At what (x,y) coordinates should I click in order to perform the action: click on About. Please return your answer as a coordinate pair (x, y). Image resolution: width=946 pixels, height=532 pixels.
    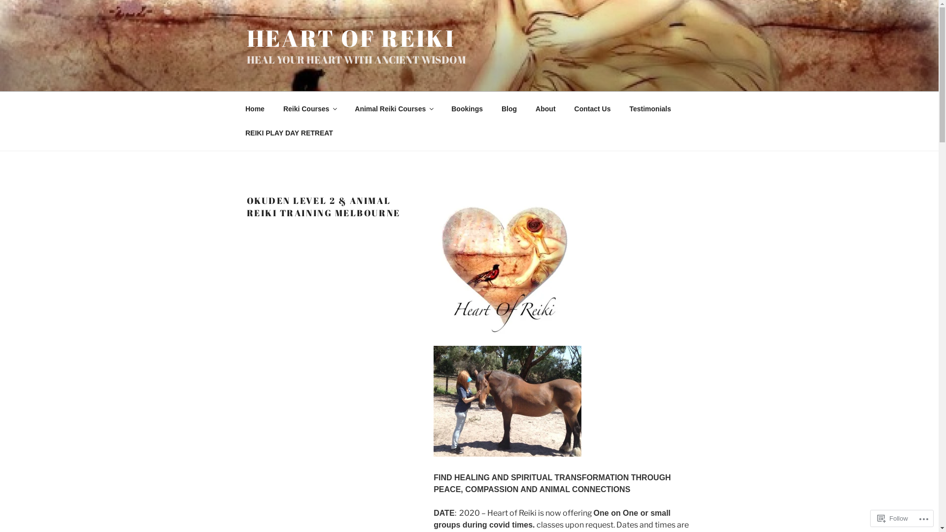
    Looking at the image, I should click on (546, 109).